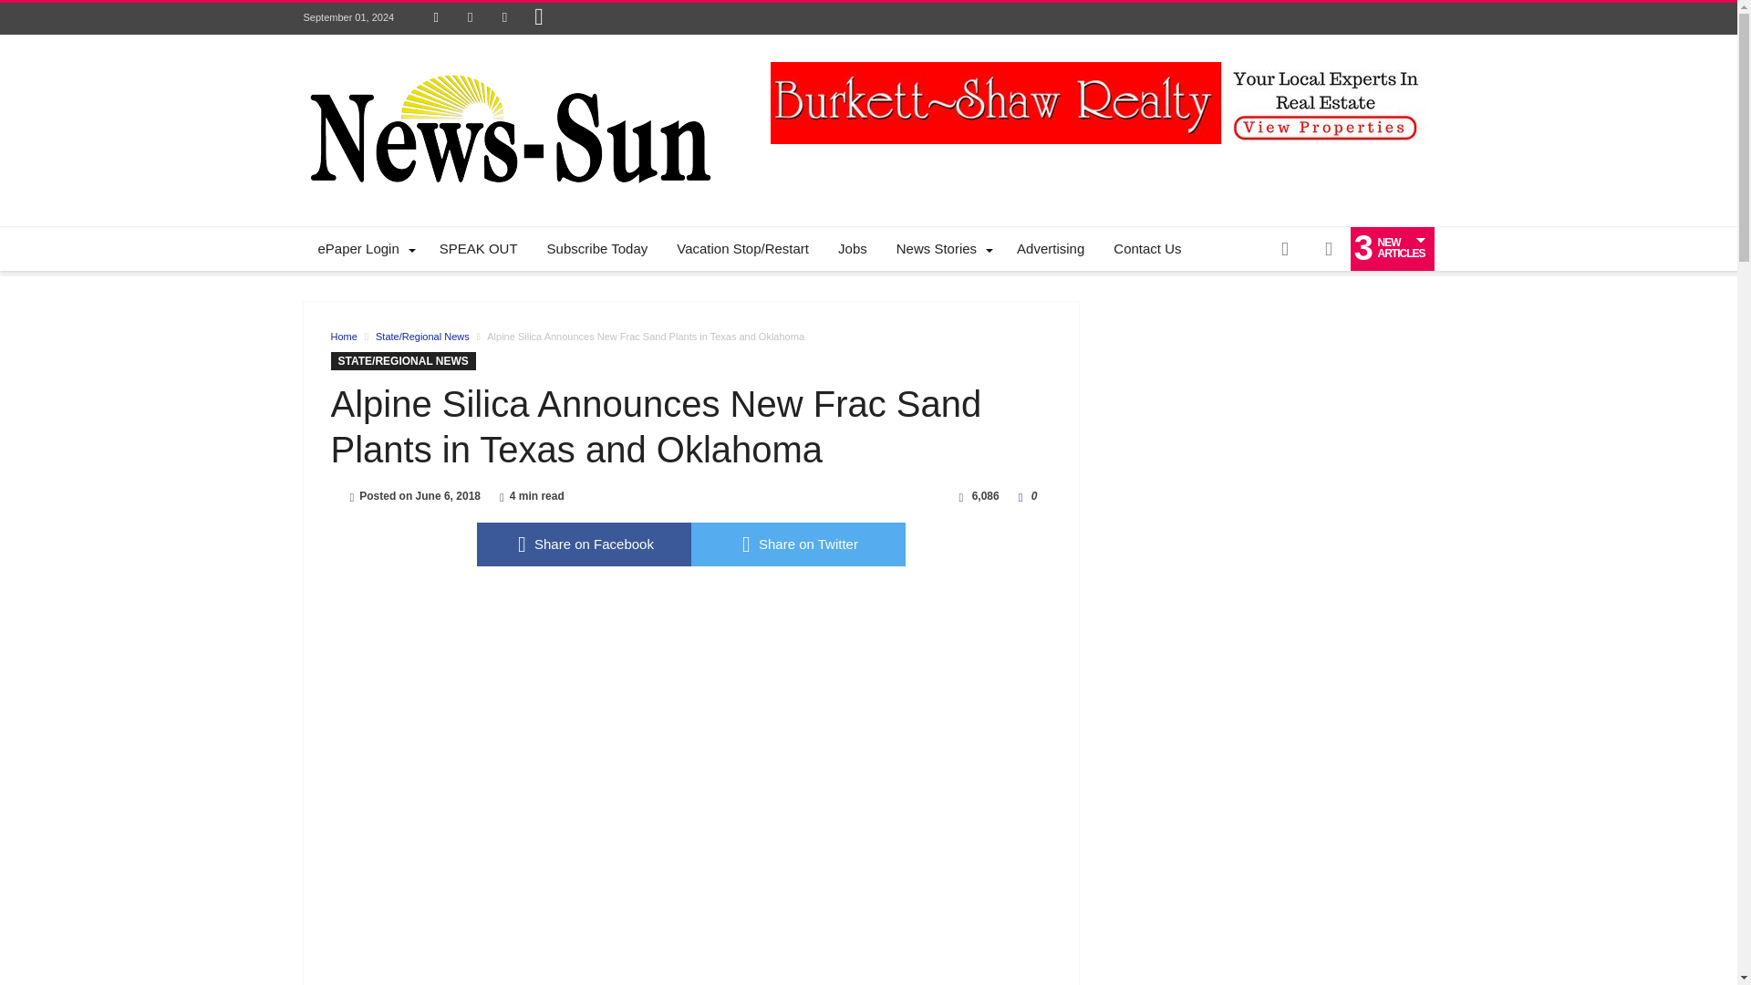 The width and height of the screenshot is (1751, 985). What do you see at coordinates (343, 336) in the screenshot?
I see `Home` at bounding box center [343, 336].